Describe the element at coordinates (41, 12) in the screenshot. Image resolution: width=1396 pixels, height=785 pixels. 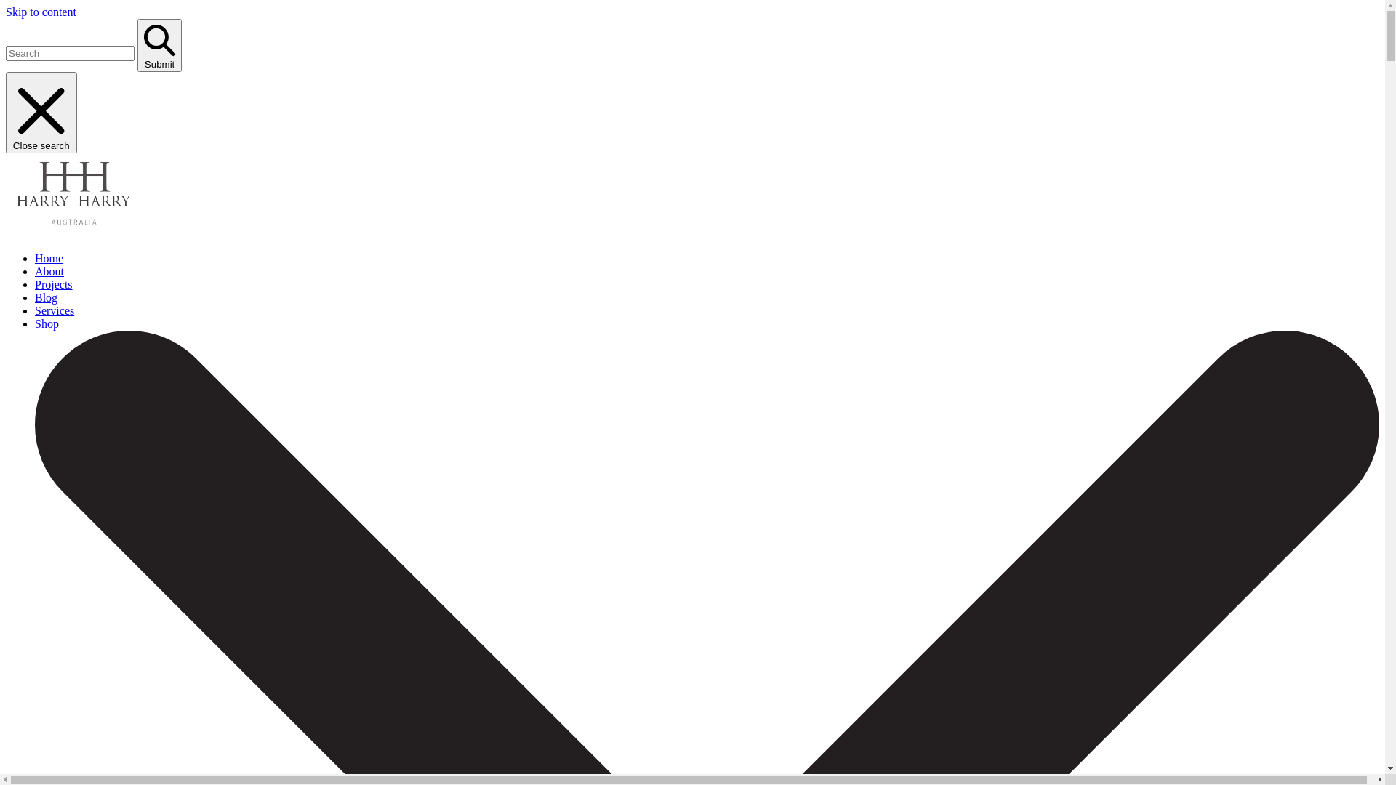
I see `Skip to content` at that location.